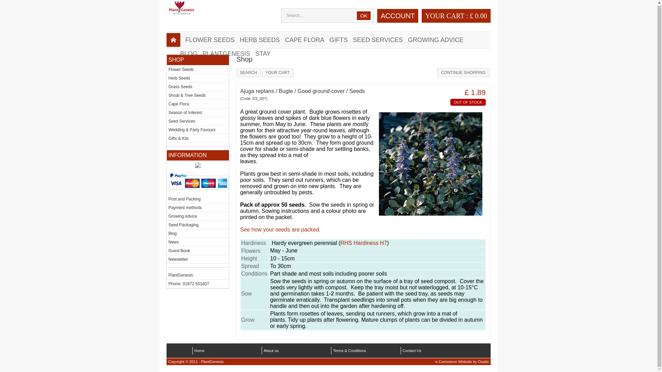 The image size is (662, 372). What do you see at coordinates (381, 40) in the screenshot?
I see `SEED SERVICES` at bounding box center [381, 40].